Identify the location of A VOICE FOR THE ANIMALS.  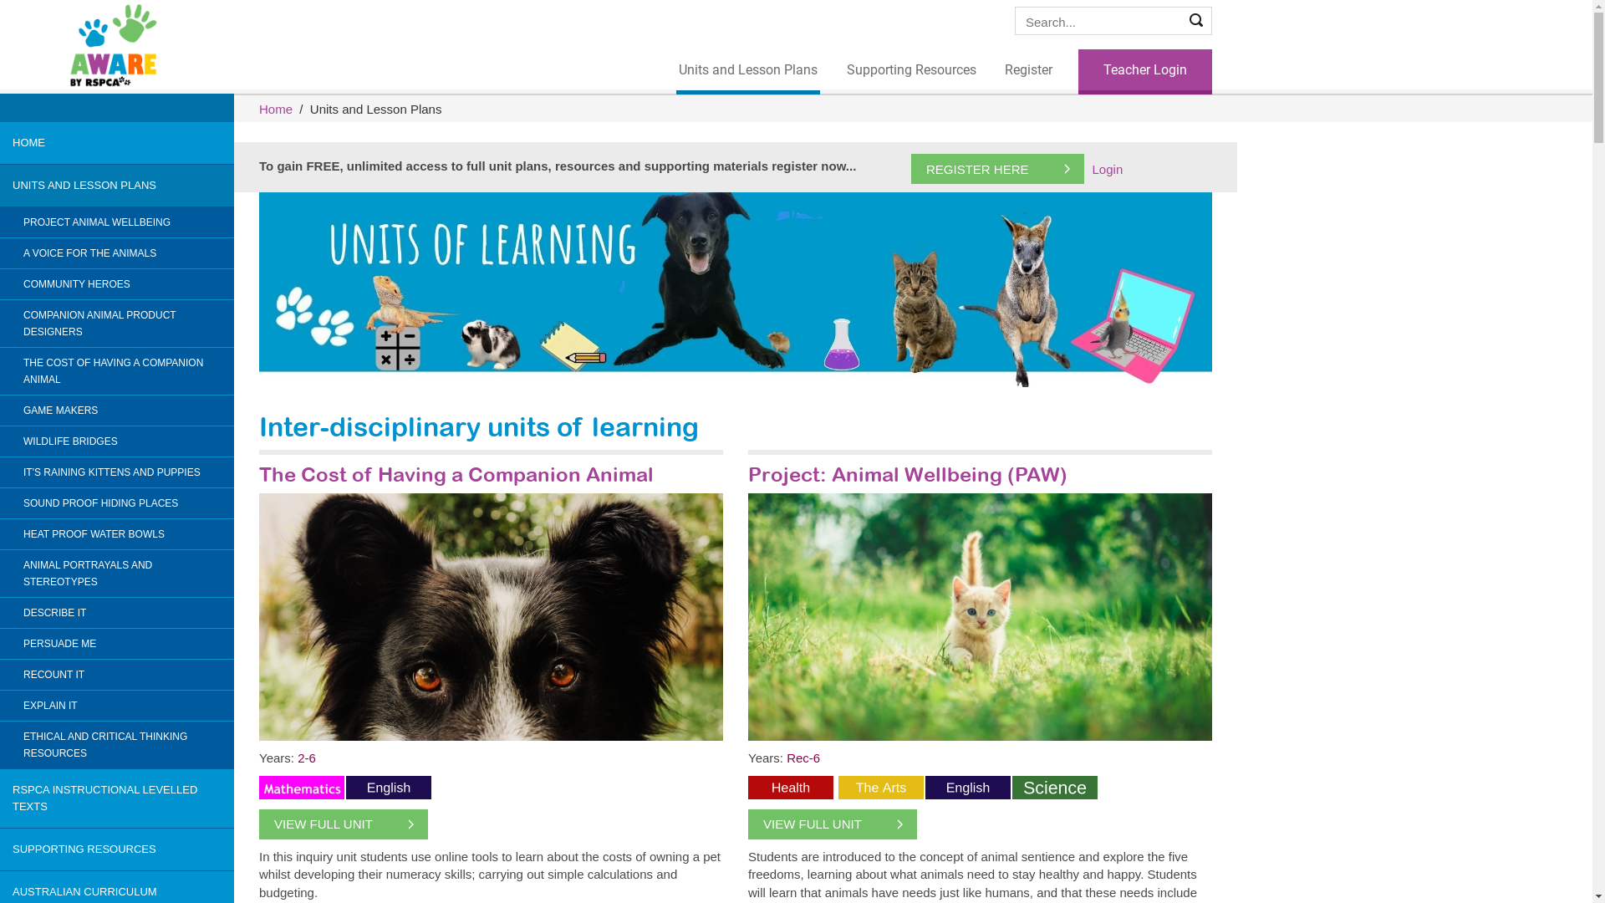
(117, 253).